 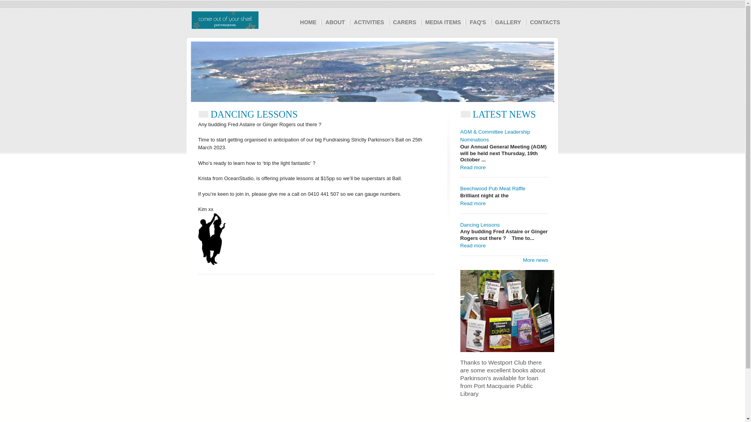 I want to click on GALLERY, so click(x=508, y=22).